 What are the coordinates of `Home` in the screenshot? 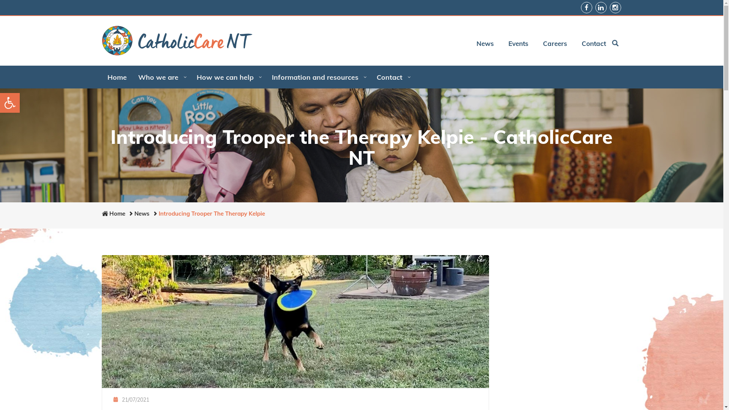 It's located at (117, 213).